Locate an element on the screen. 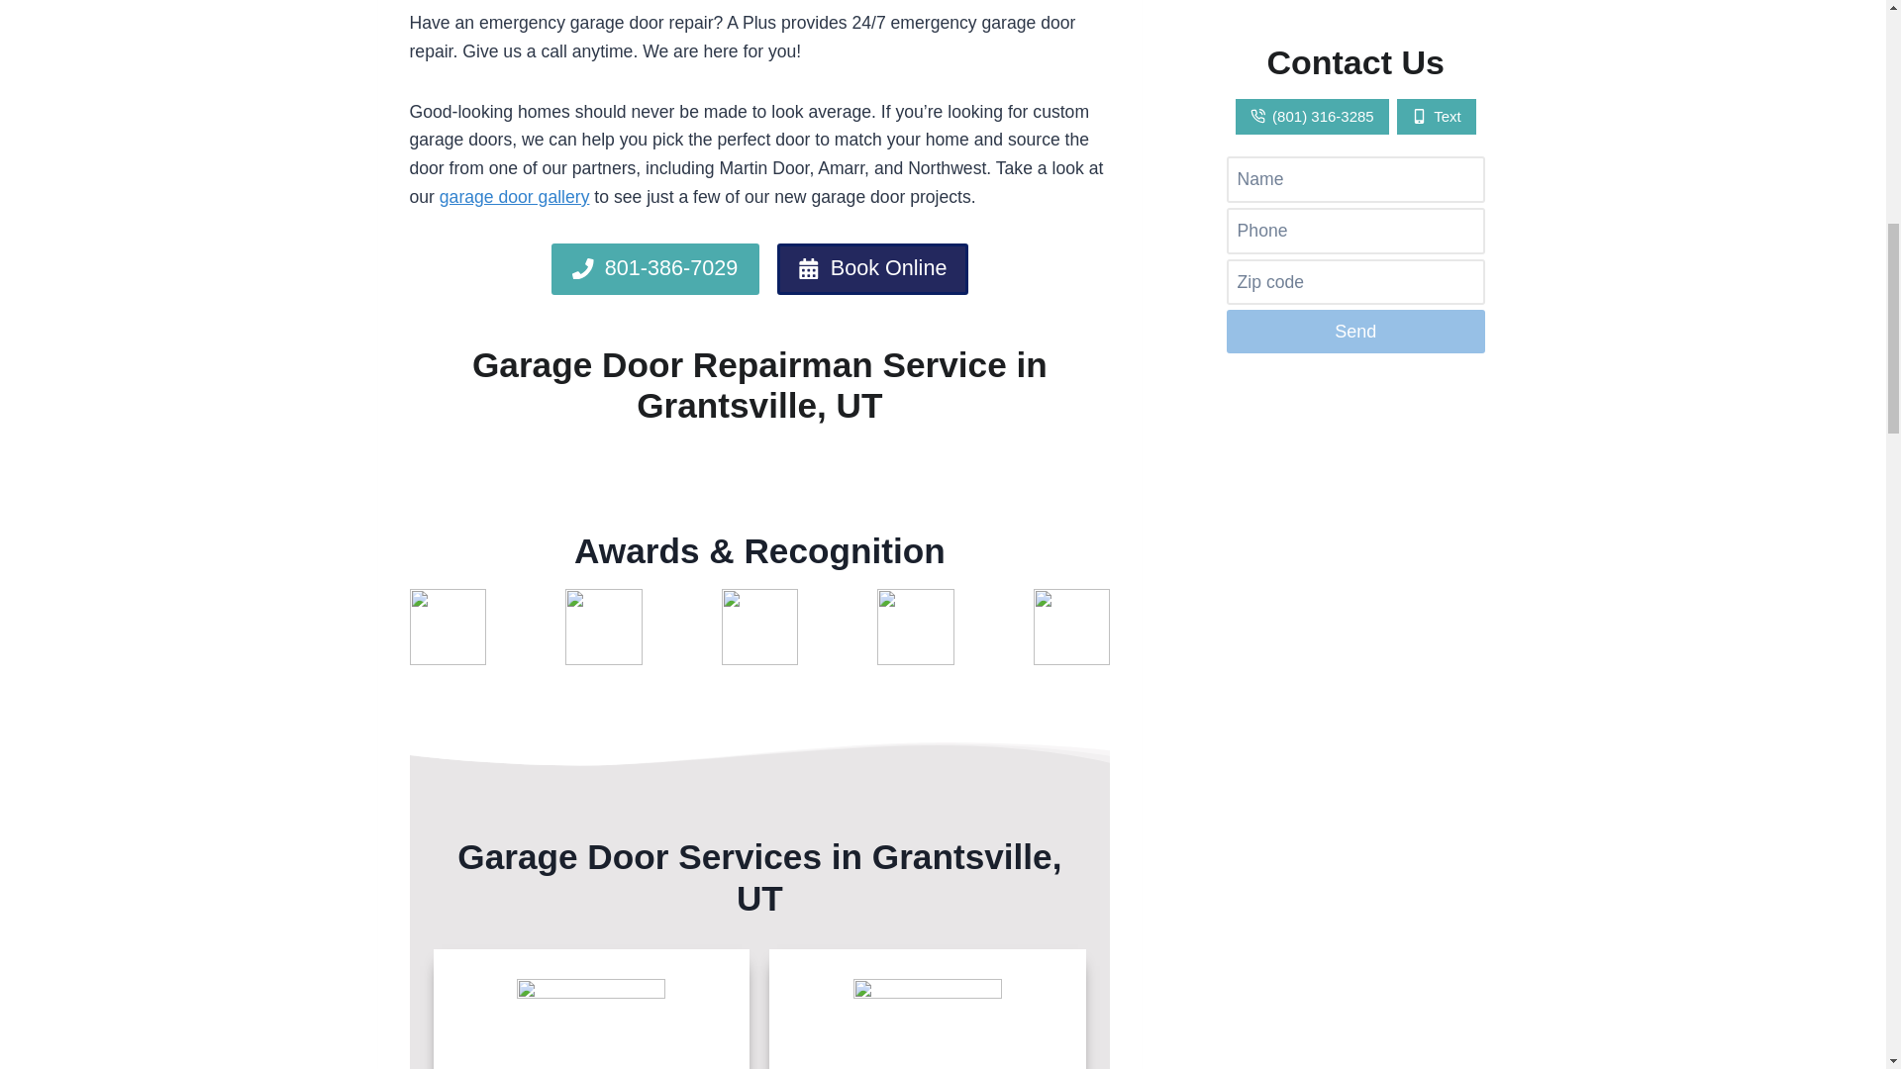 The width and height of the screenshot is (1901, 1069). garage door gallery is located at coordinates (514, 197).